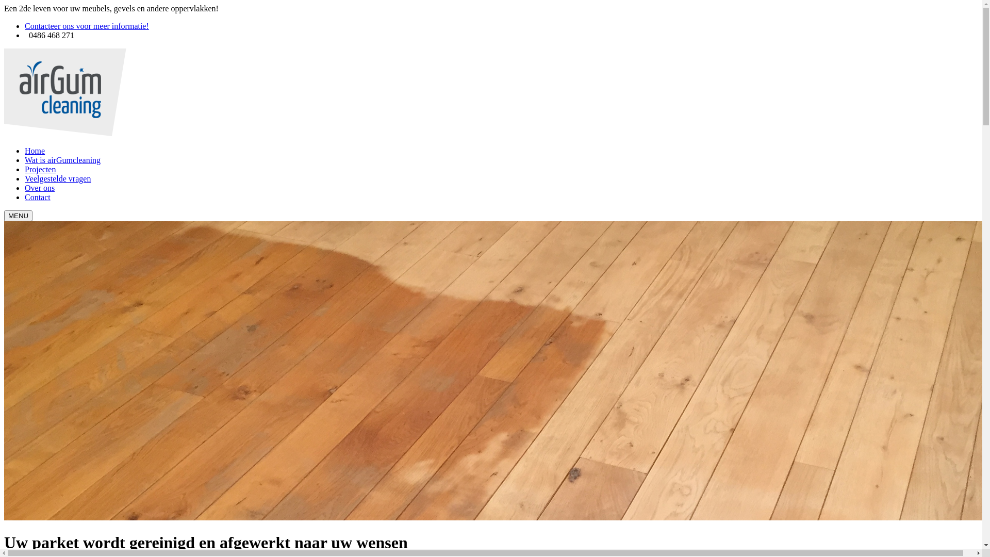 The width and height of the screenshot is (990, 557). Describe the element at coordinates (87, 26) in the screenshot. I see `Contacteer ons voor meer informatie!` at that location.